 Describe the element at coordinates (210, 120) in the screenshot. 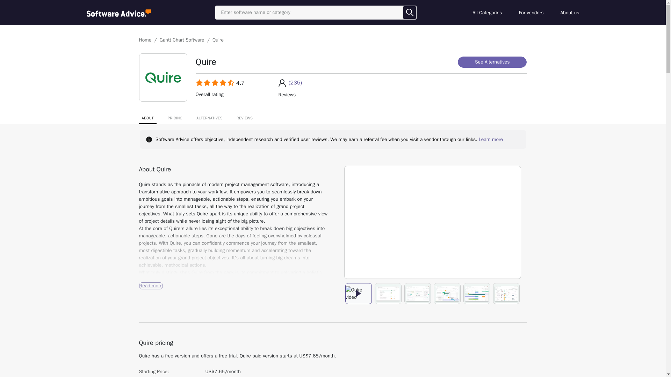

I see `ALTERNATIVES` at that location.